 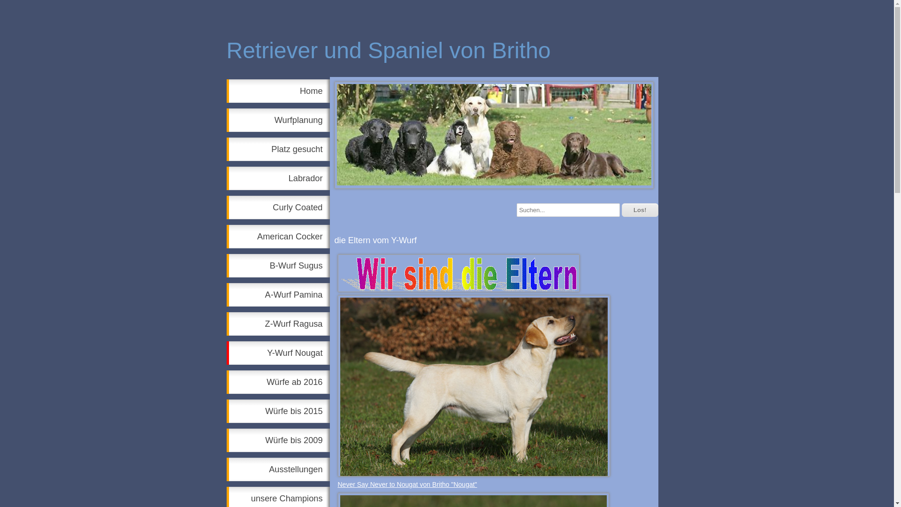 What do you see at coordinates (278, 324) in the screenshot?
I see `Z-Wurf Ragusa` at bounding box center [278, 324].